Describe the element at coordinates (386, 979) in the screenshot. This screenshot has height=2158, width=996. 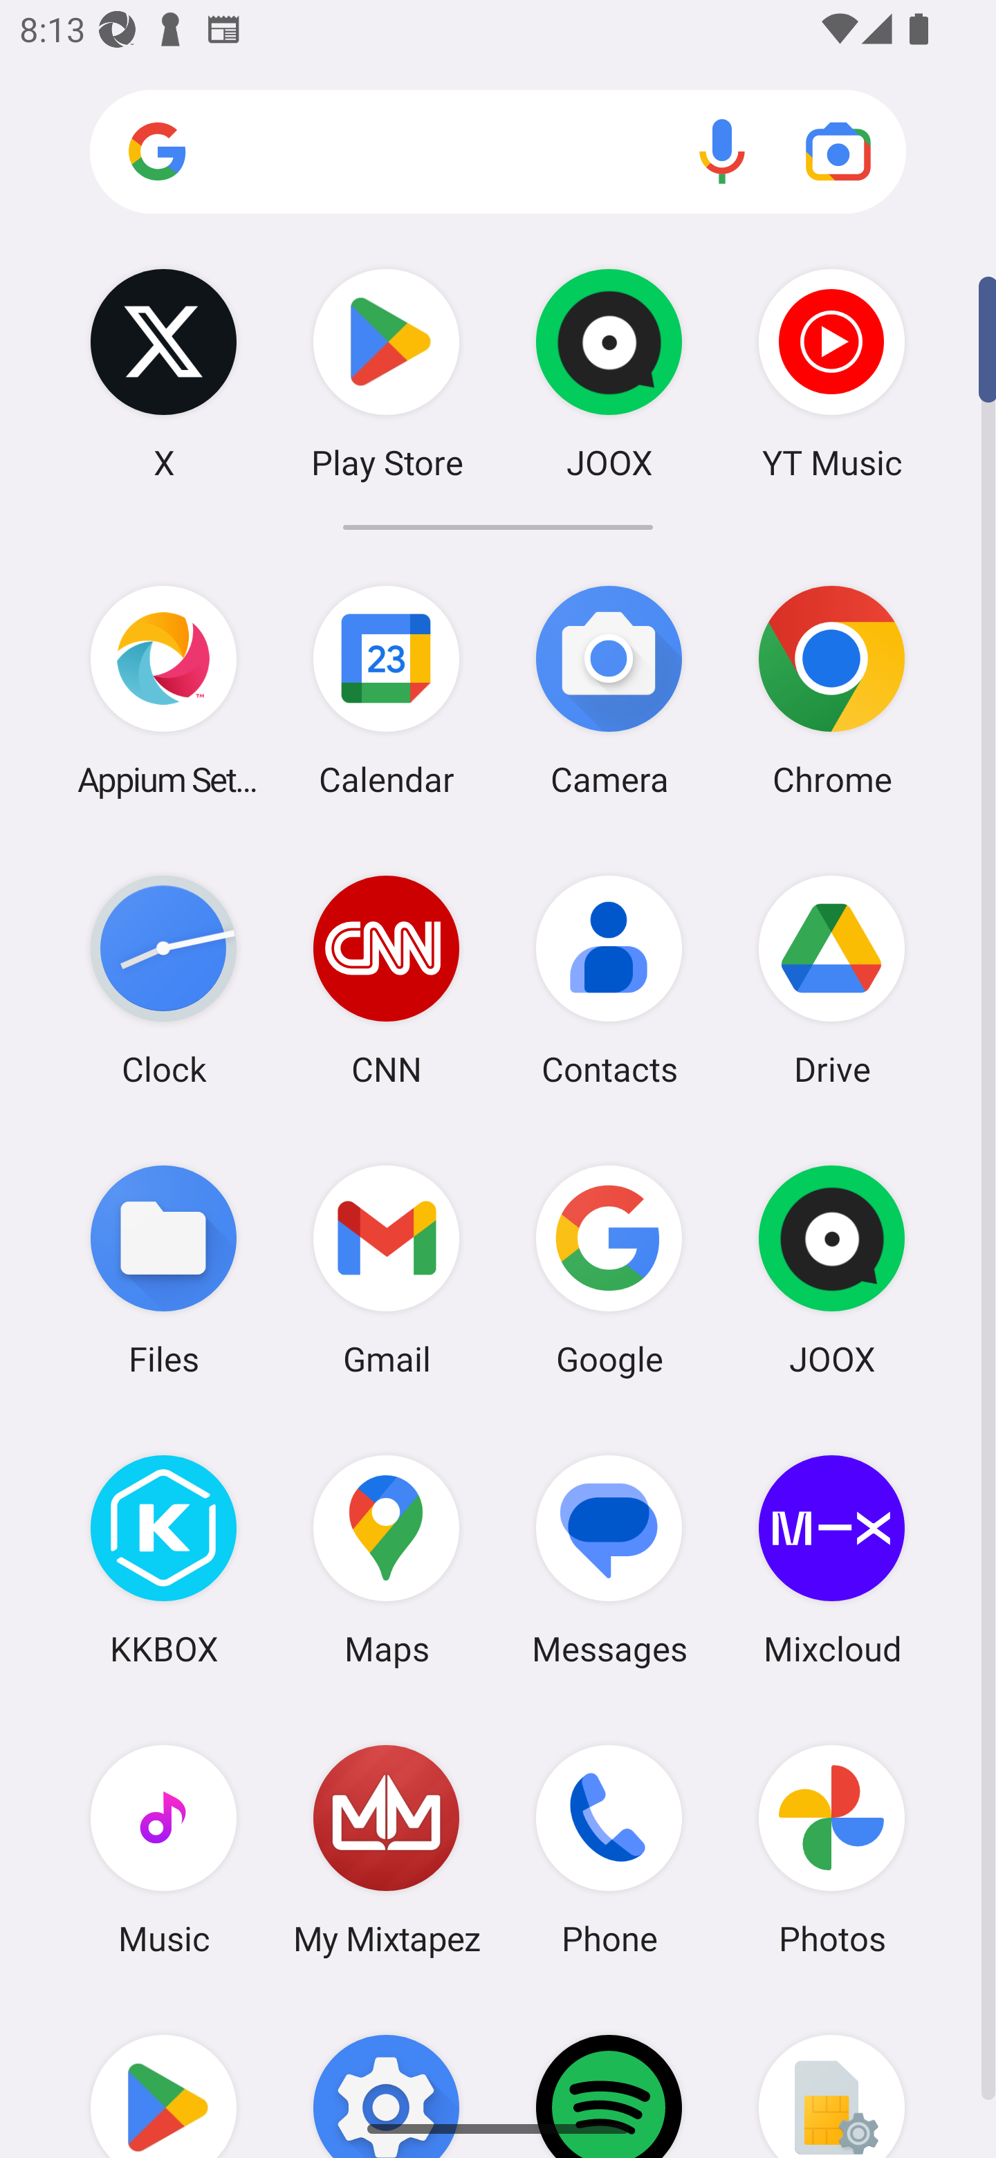
I see `CNN` at that location.